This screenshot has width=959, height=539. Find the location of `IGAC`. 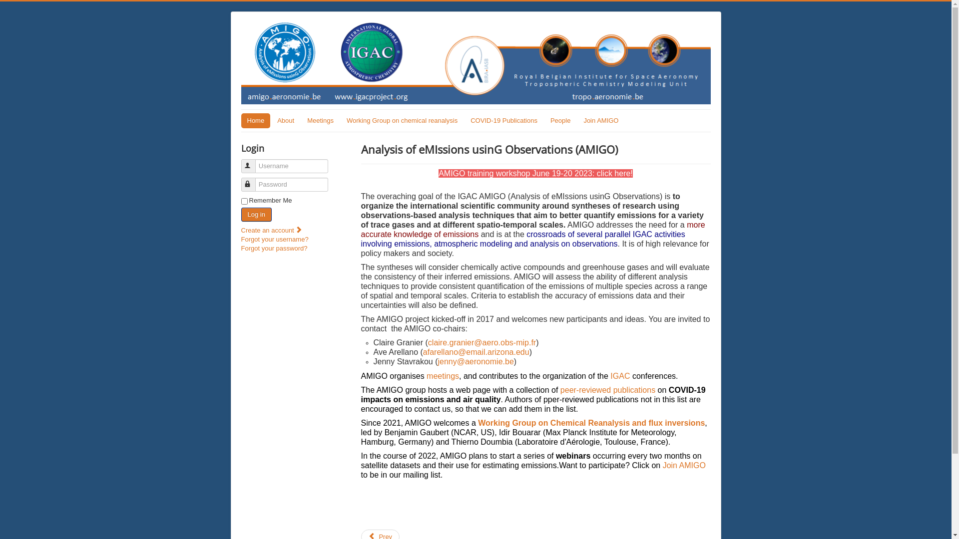

IGAC is located at coordinates (620, 376).